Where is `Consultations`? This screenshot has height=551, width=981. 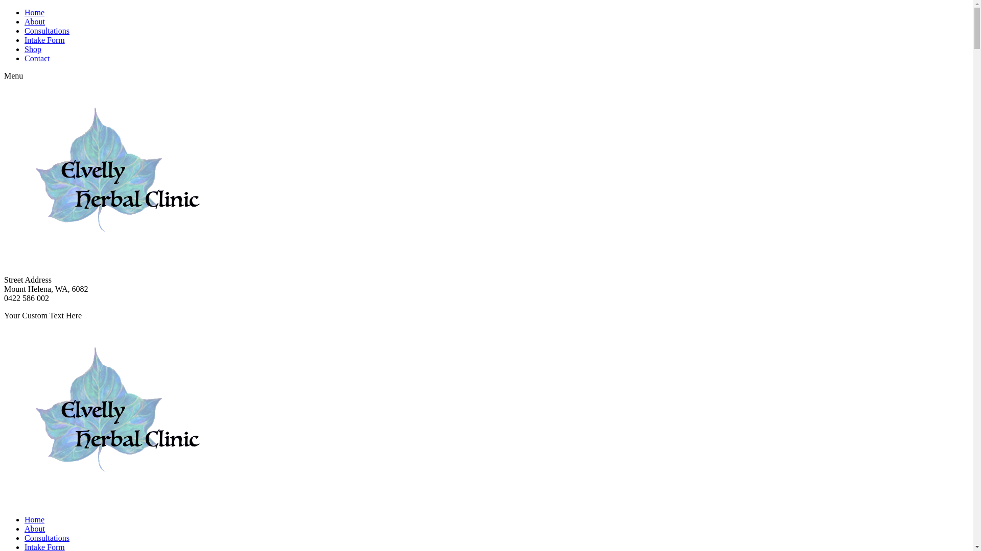
Consultations is located at coordinates (47, 538).